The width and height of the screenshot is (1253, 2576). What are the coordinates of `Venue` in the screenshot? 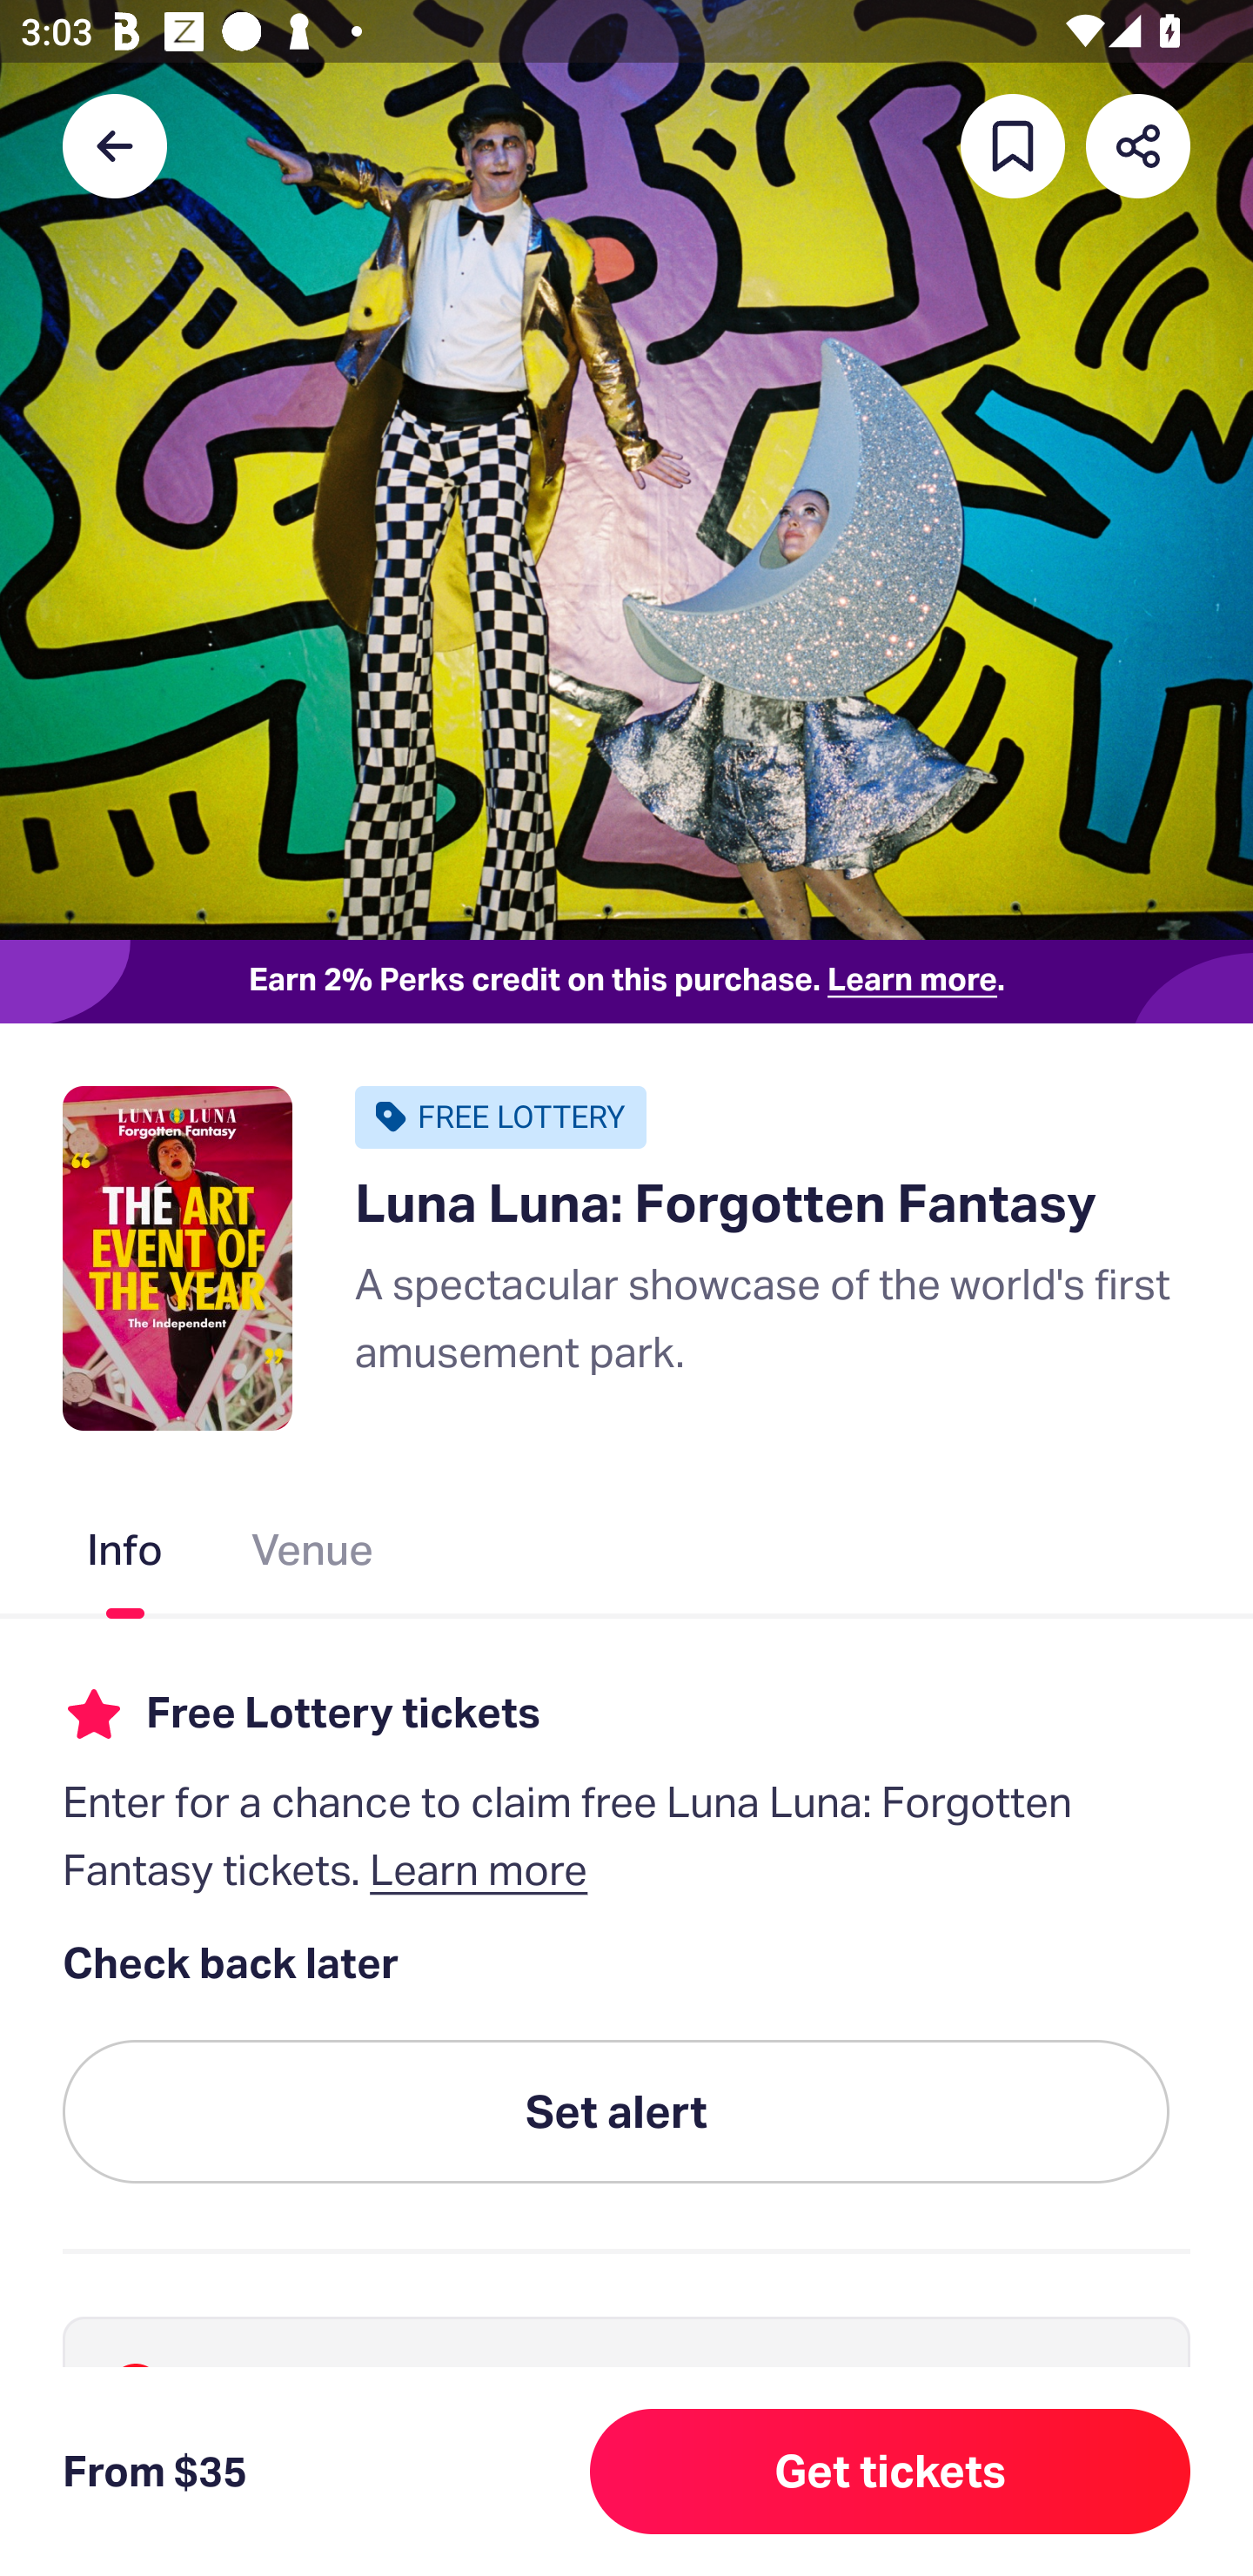 It's located at (313, 1555).